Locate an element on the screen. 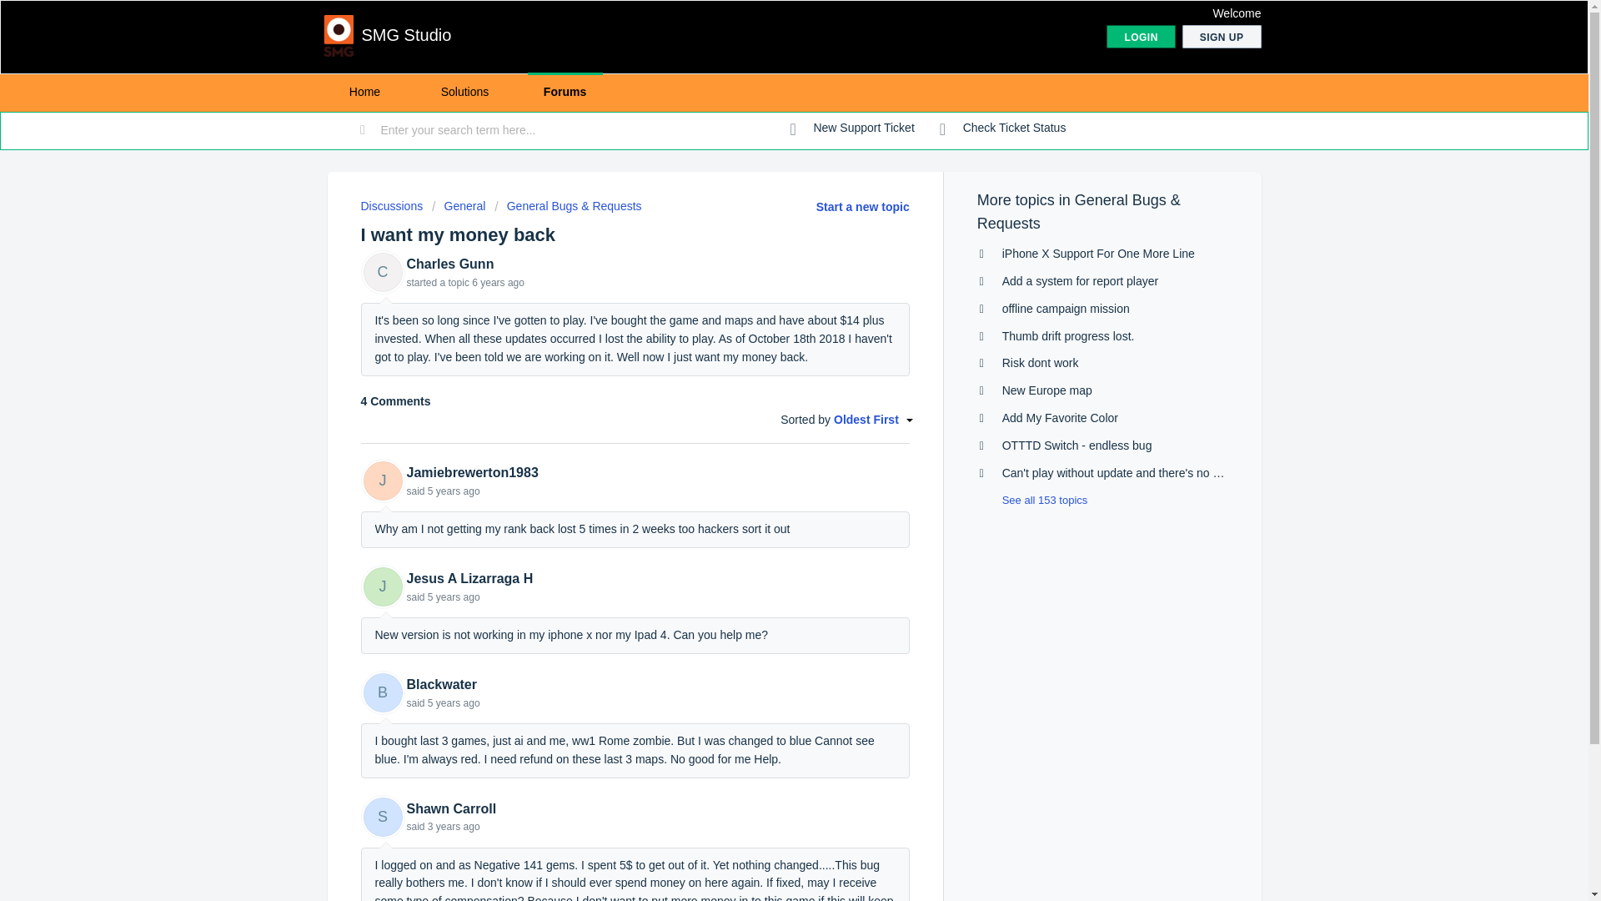 The image size is (1601, 901). New Europe map is located at coordinates (1046, 390).